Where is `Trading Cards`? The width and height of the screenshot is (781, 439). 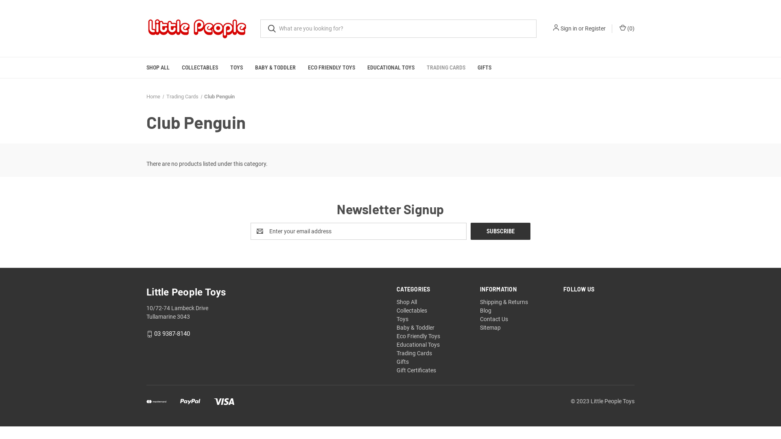 Trading Cards is located at coordinates (182, 97).